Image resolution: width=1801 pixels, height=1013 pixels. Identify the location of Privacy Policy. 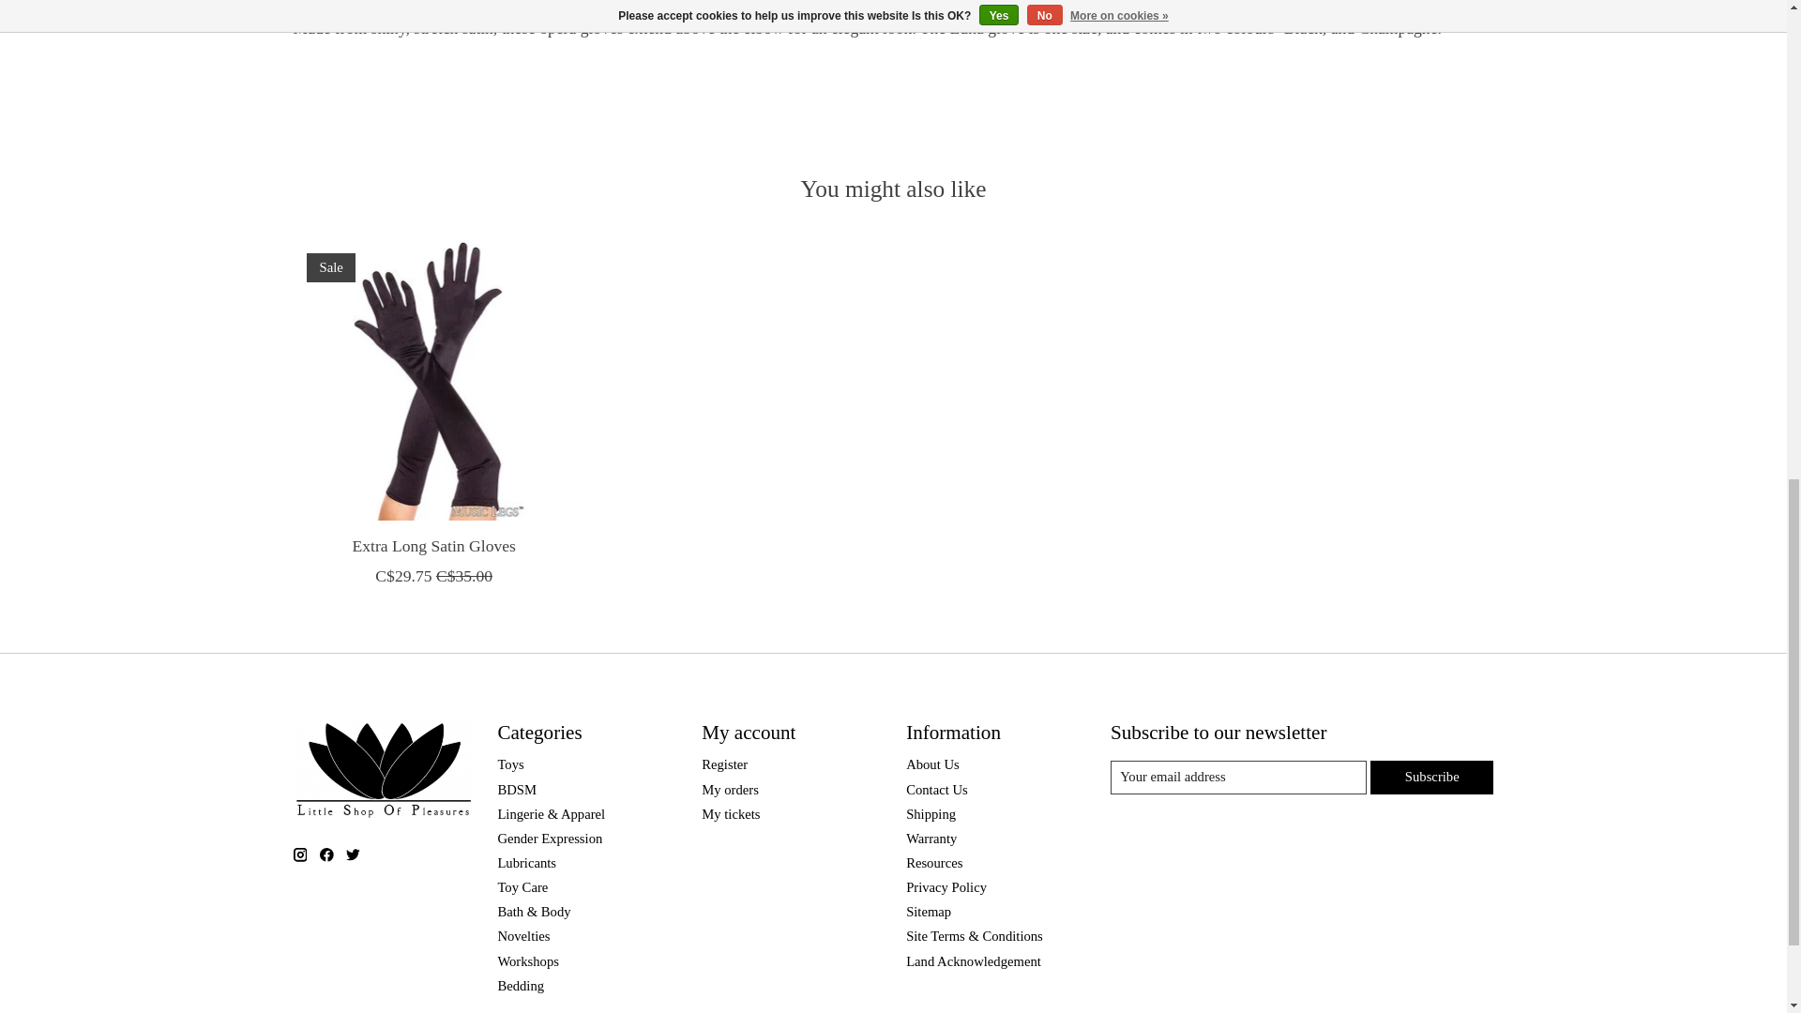
(946, 887).